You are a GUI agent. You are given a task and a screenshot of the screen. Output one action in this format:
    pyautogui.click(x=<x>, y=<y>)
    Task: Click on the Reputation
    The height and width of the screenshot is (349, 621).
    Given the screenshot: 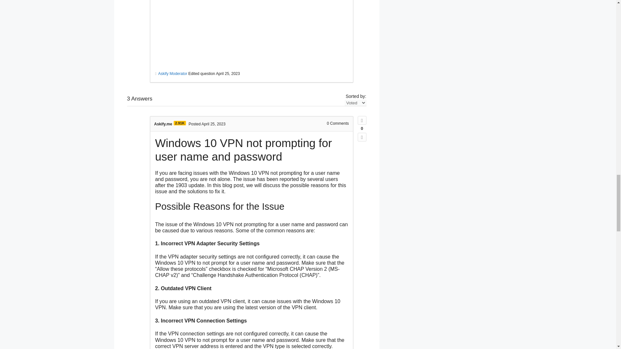 What is the action you would take?
    pyautogui.click(x=180, y=123)
    